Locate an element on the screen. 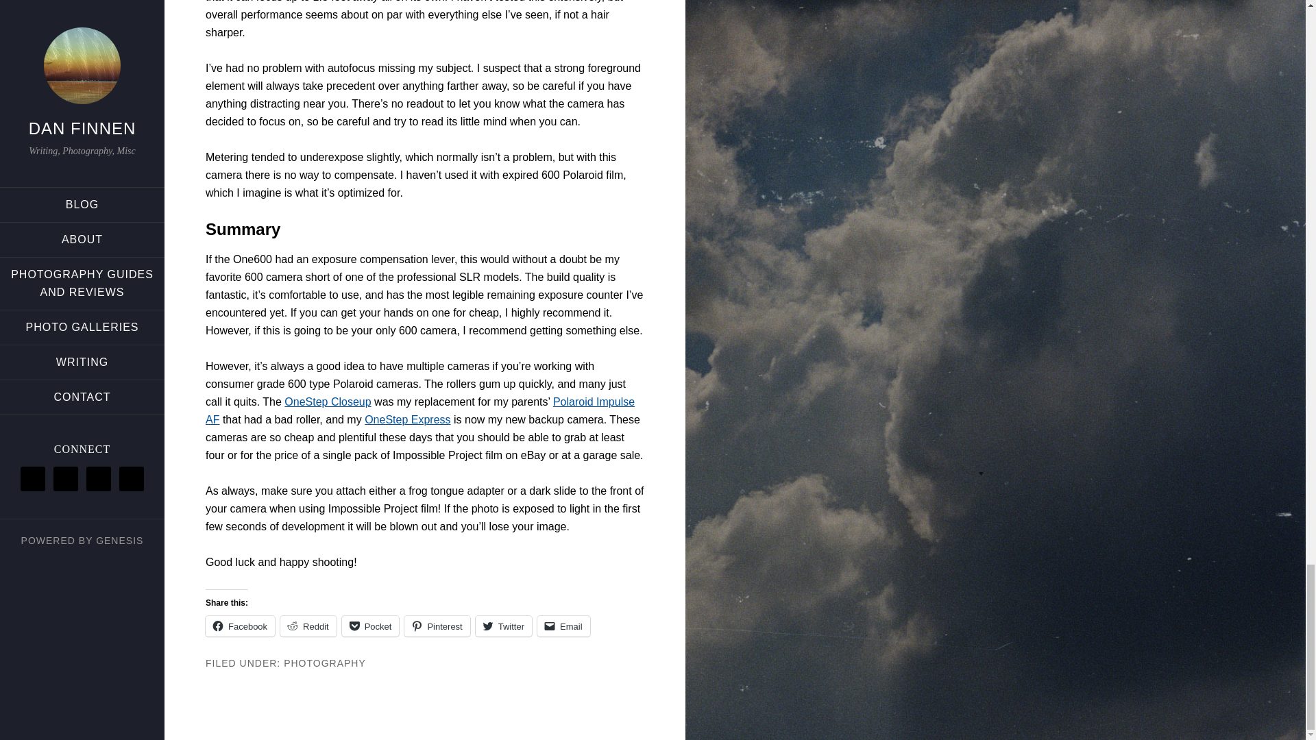  Twitter is located at coordinates (503, 626).